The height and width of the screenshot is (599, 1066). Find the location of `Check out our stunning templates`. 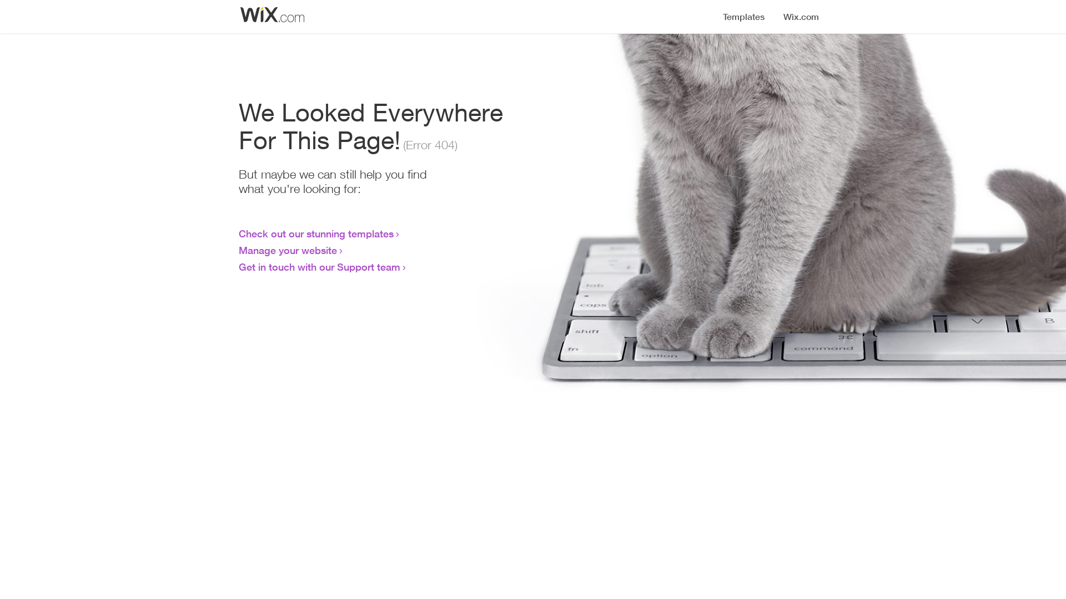

Check out our stunning templates is located at coordinates (316, 233).